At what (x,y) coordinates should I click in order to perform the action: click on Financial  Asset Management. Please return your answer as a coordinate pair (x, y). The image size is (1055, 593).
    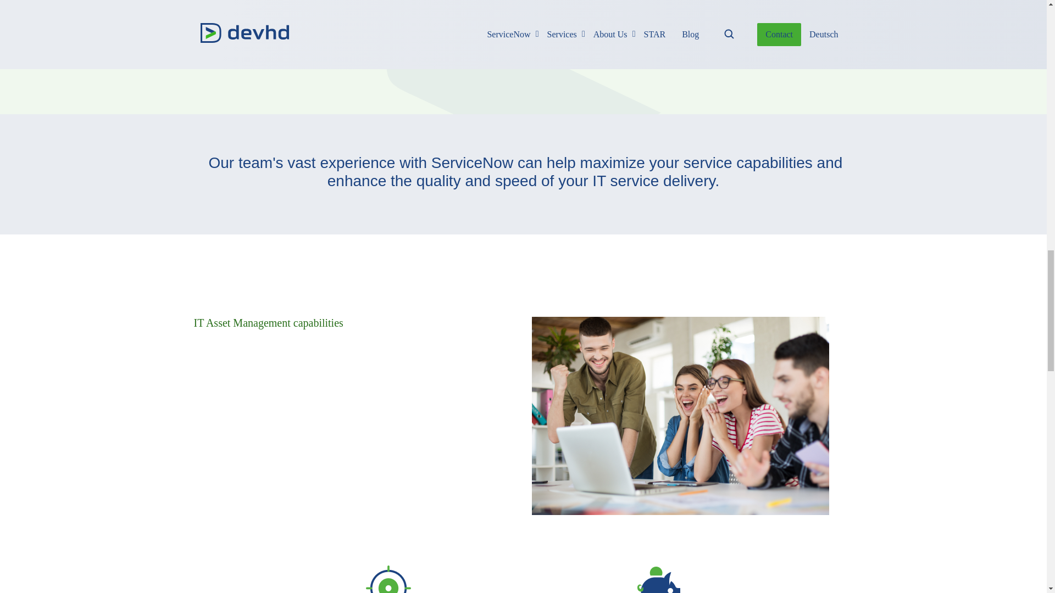
    Looking at the image, I should click on (659, 578).